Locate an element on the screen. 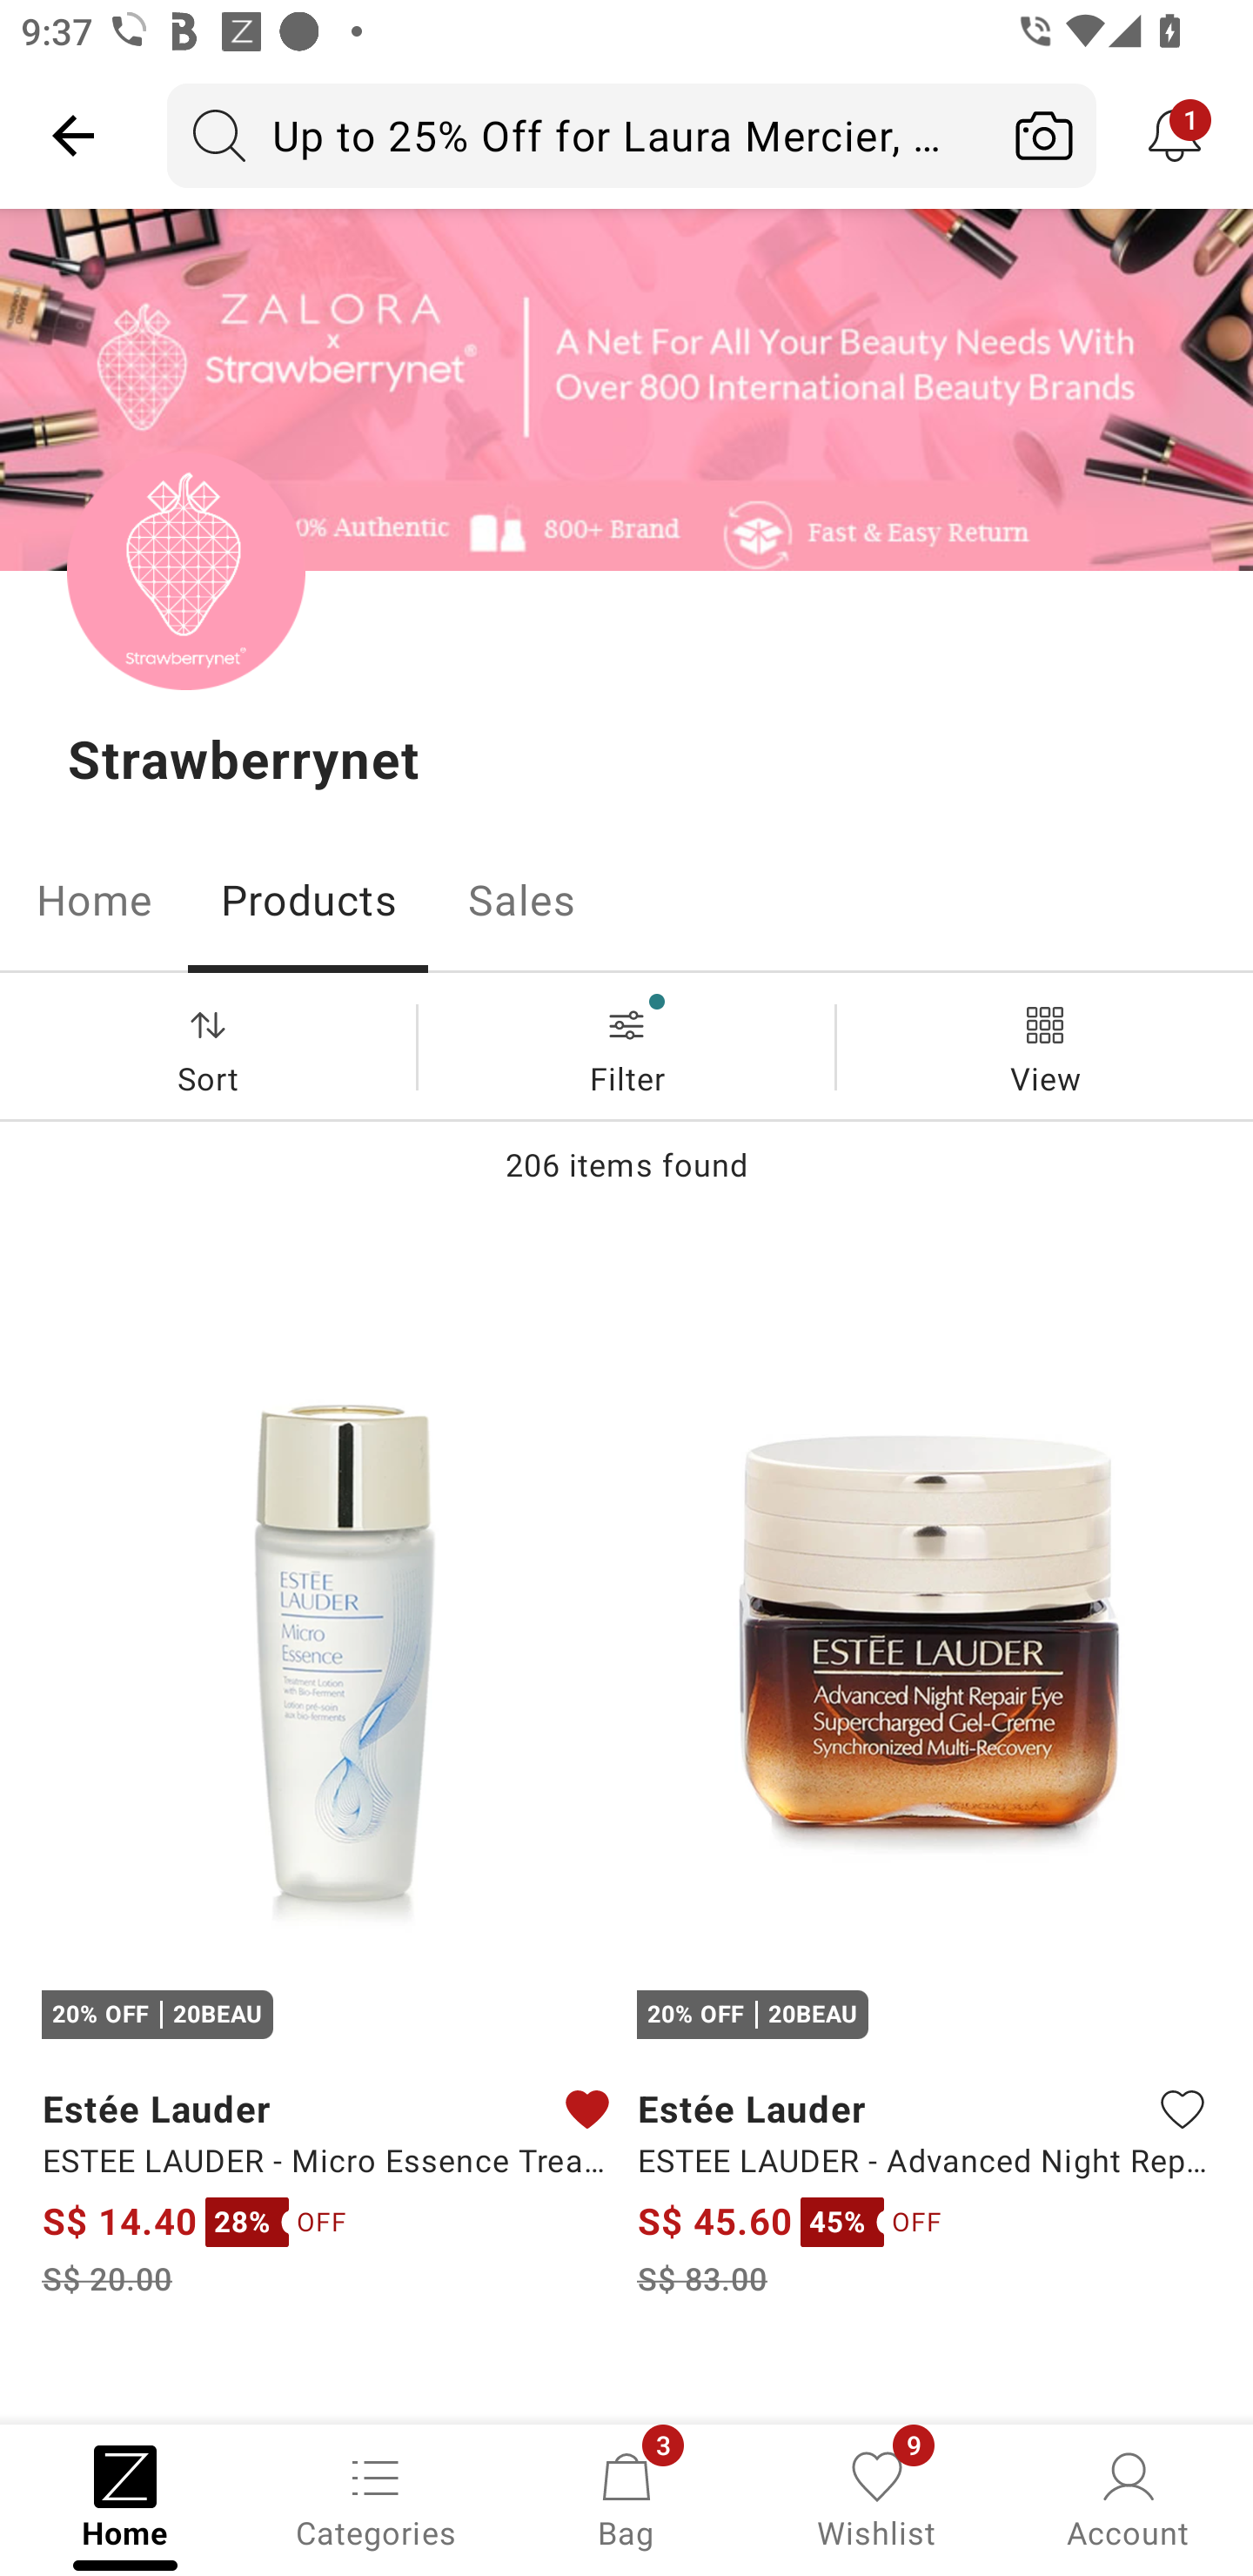 The image size is (1253, 2576). Navigate up is located at coordinates (73, 135).